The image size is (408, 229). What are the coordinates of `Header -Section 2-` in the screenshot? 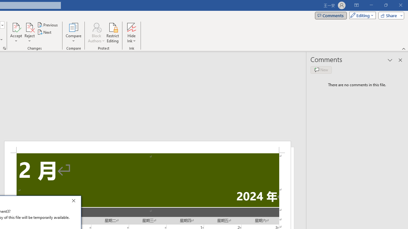 It's located at (147, 147).